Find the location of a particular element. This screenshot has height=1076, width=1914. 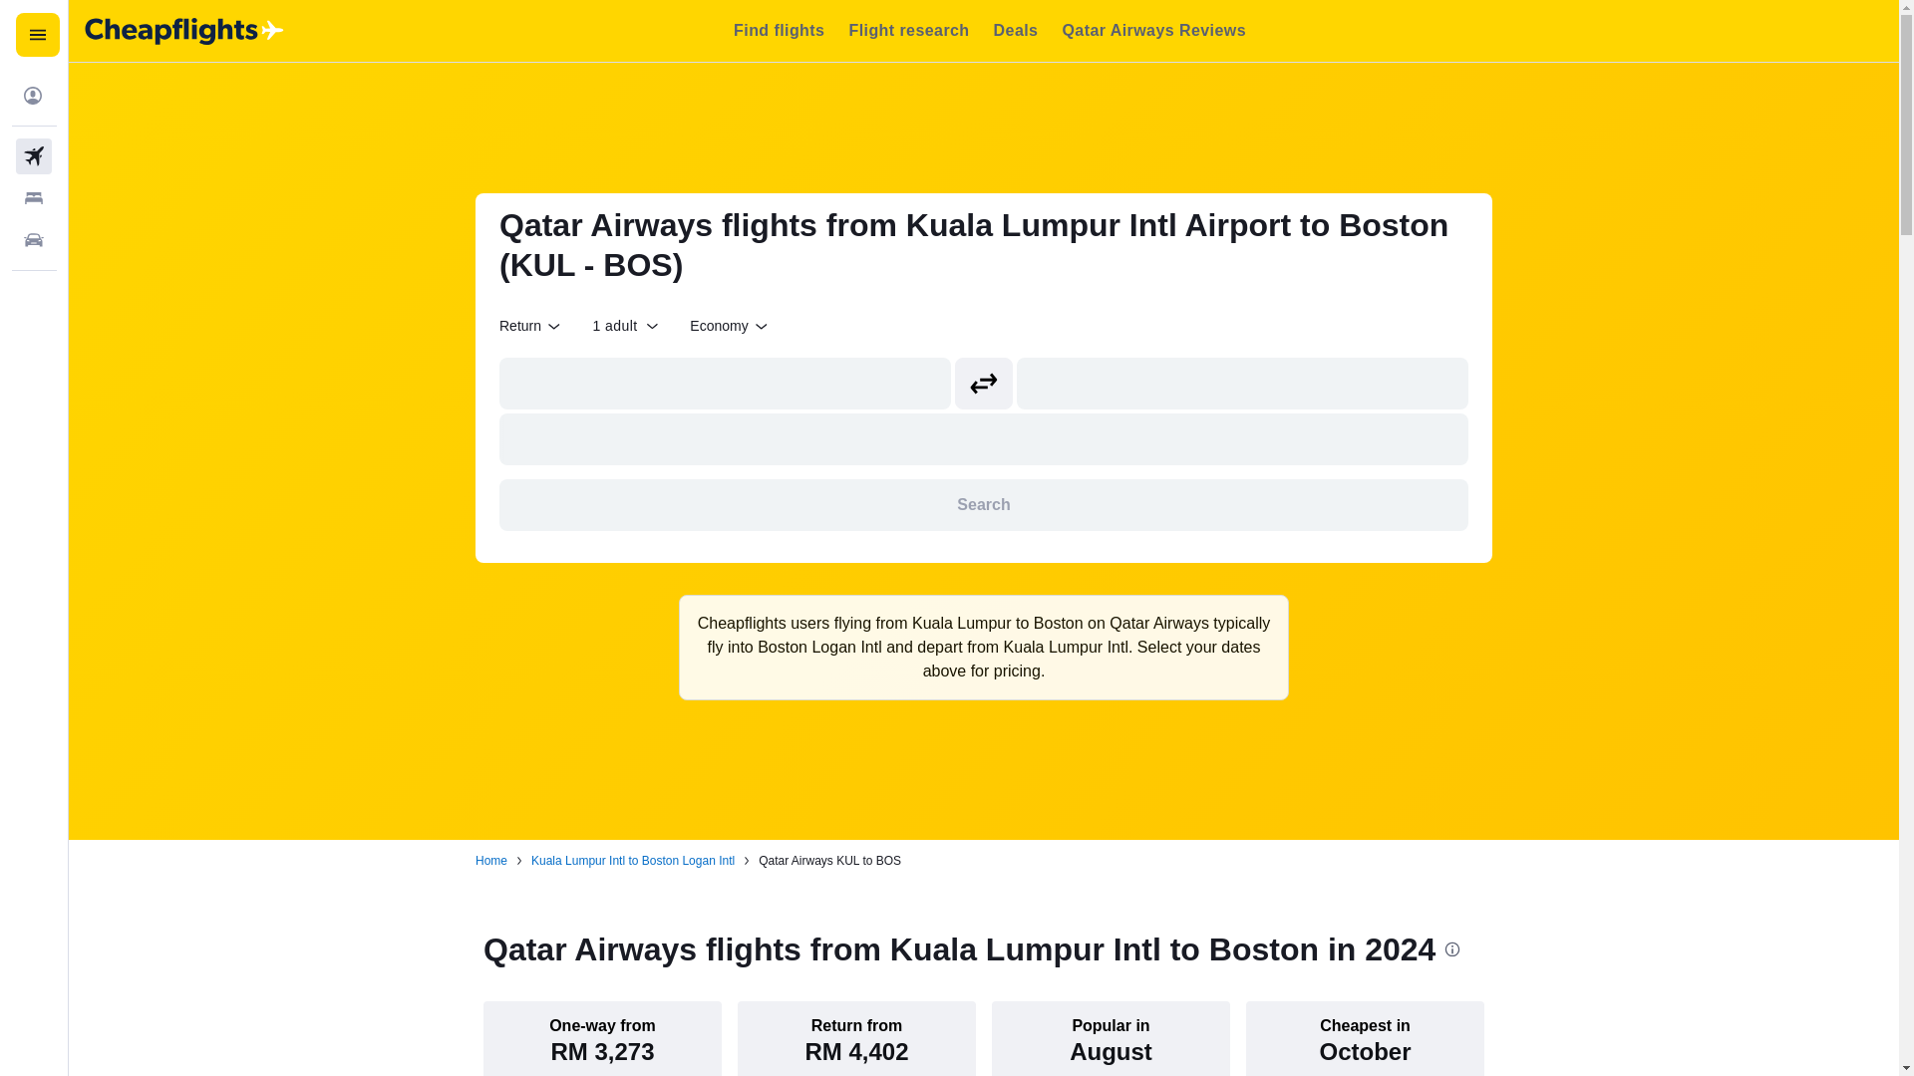

RM 6,303 is located at coordinates (1619, 1052).